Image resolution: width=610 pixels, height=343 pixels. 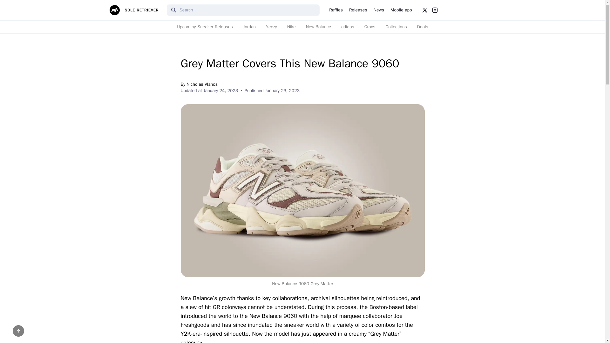 What do you see at coordinates (205, 27) in the screenshot?
I see `Upcoming Sneaker Releases` at bounding box center [205, 27].